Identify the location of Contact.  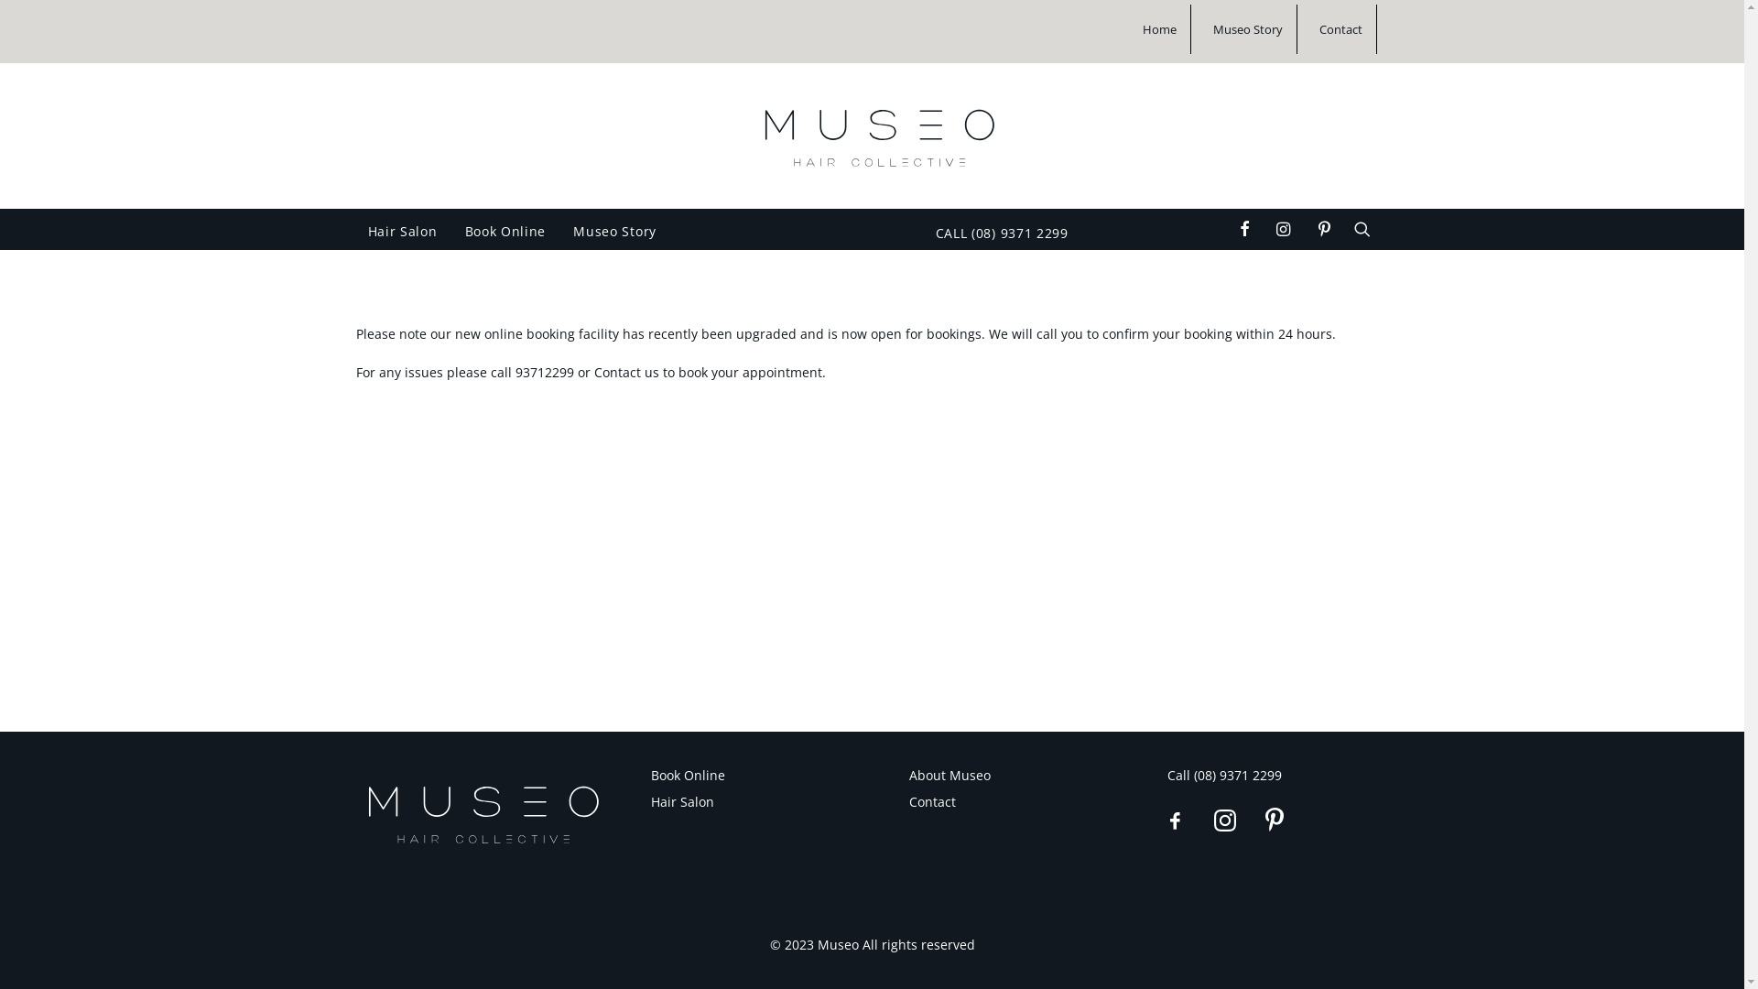
(932, 802).